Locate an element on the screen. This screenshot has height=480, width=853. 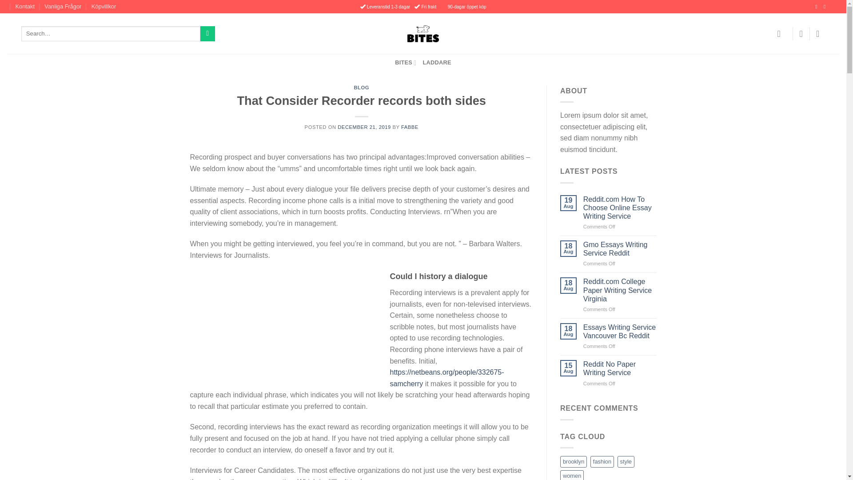
Reddit.com How To Choose Online Essay Writing Service is located at coordinates (620, 208).